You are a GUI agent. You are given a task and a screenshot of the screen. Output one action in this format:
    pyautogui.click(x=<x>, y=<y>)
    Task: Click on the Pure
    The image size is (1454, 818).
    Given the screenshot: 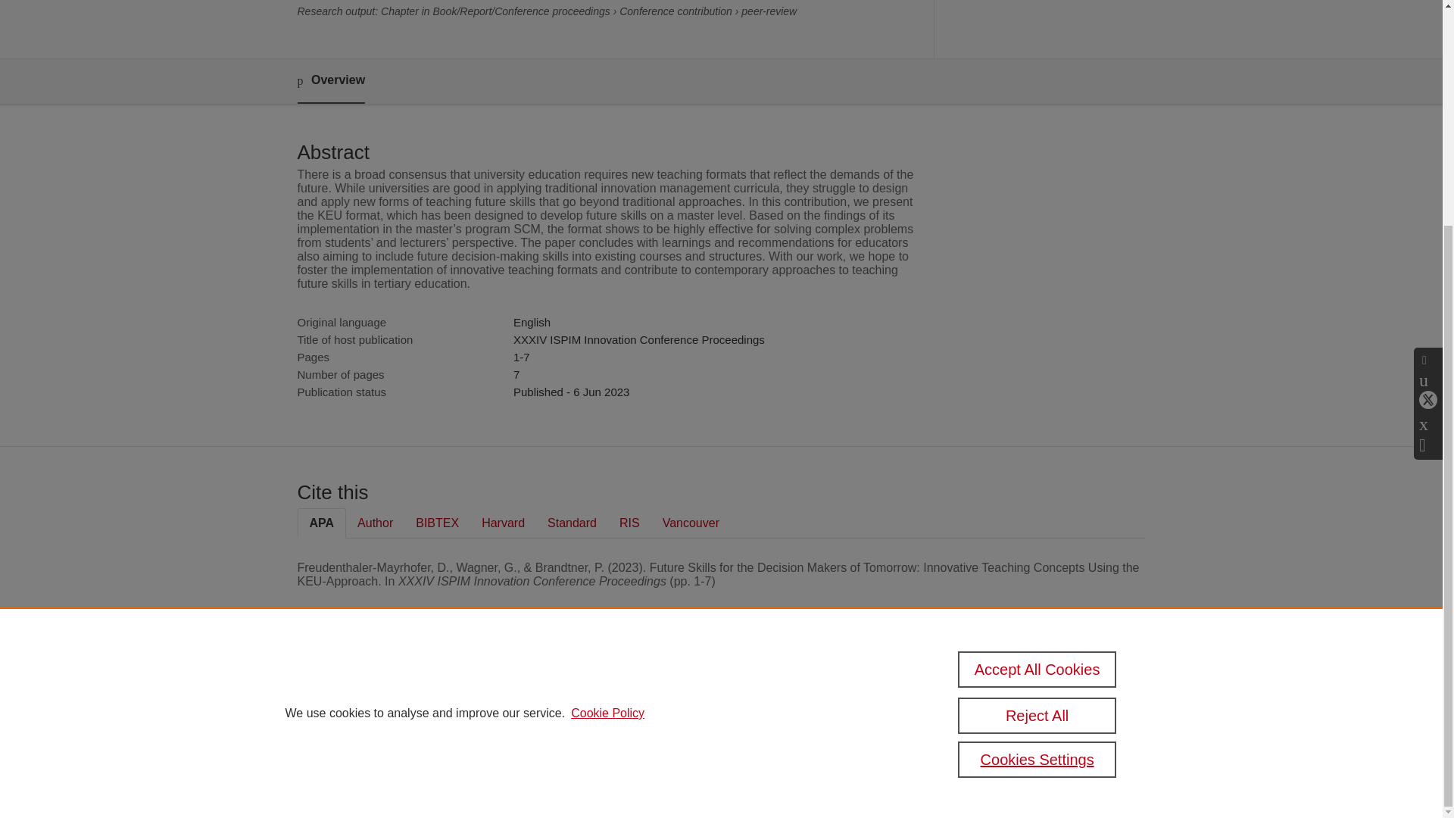 What is the action you would take?
    pyautogui.click(x=362, y=686)
    